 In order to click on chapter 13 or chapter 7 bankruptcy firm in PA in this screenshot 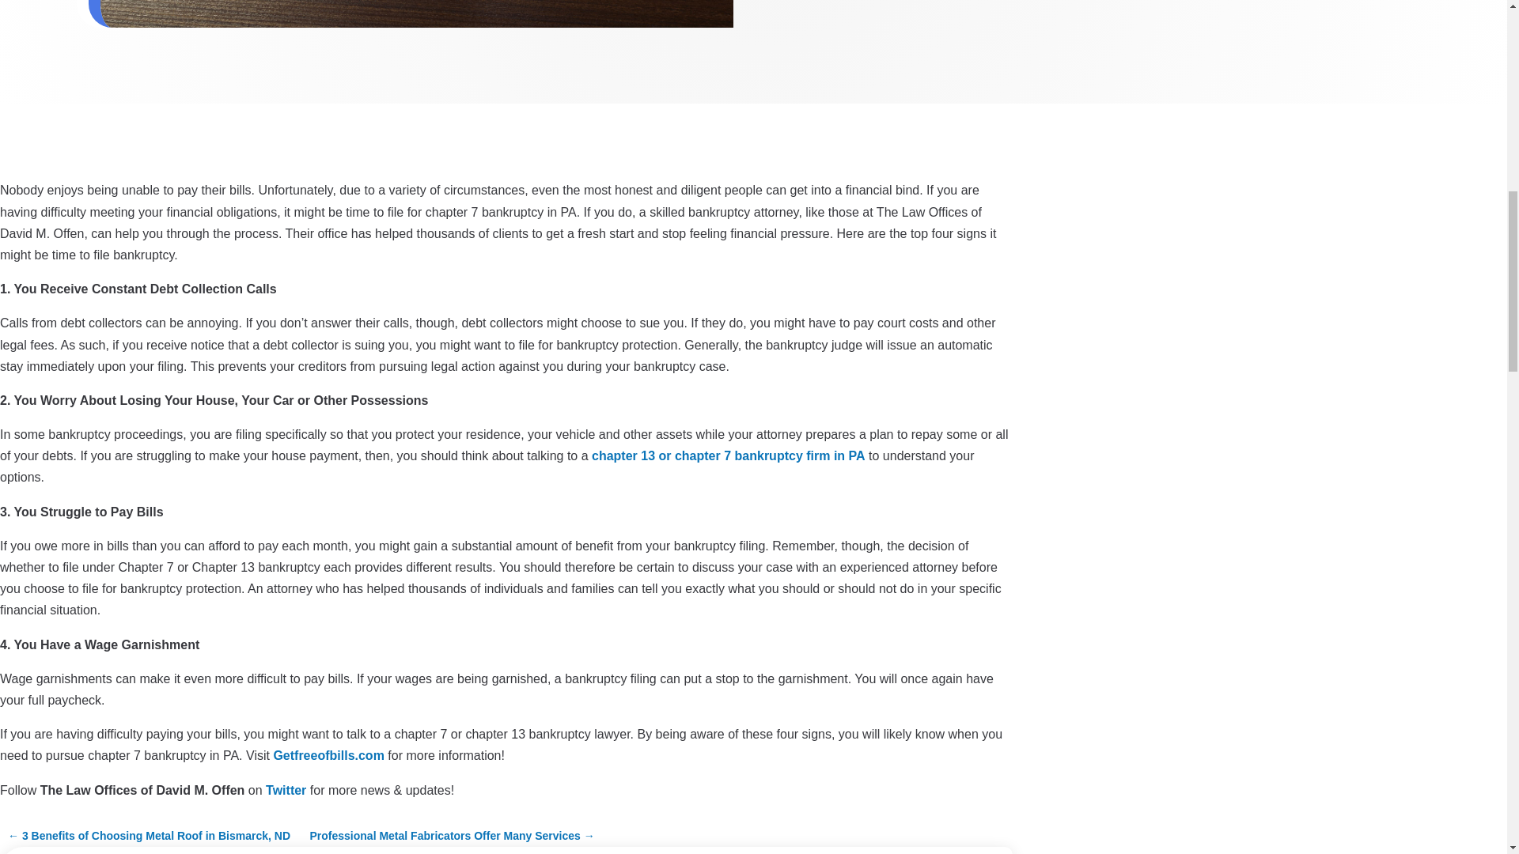, I will do `click(729, 455)`.